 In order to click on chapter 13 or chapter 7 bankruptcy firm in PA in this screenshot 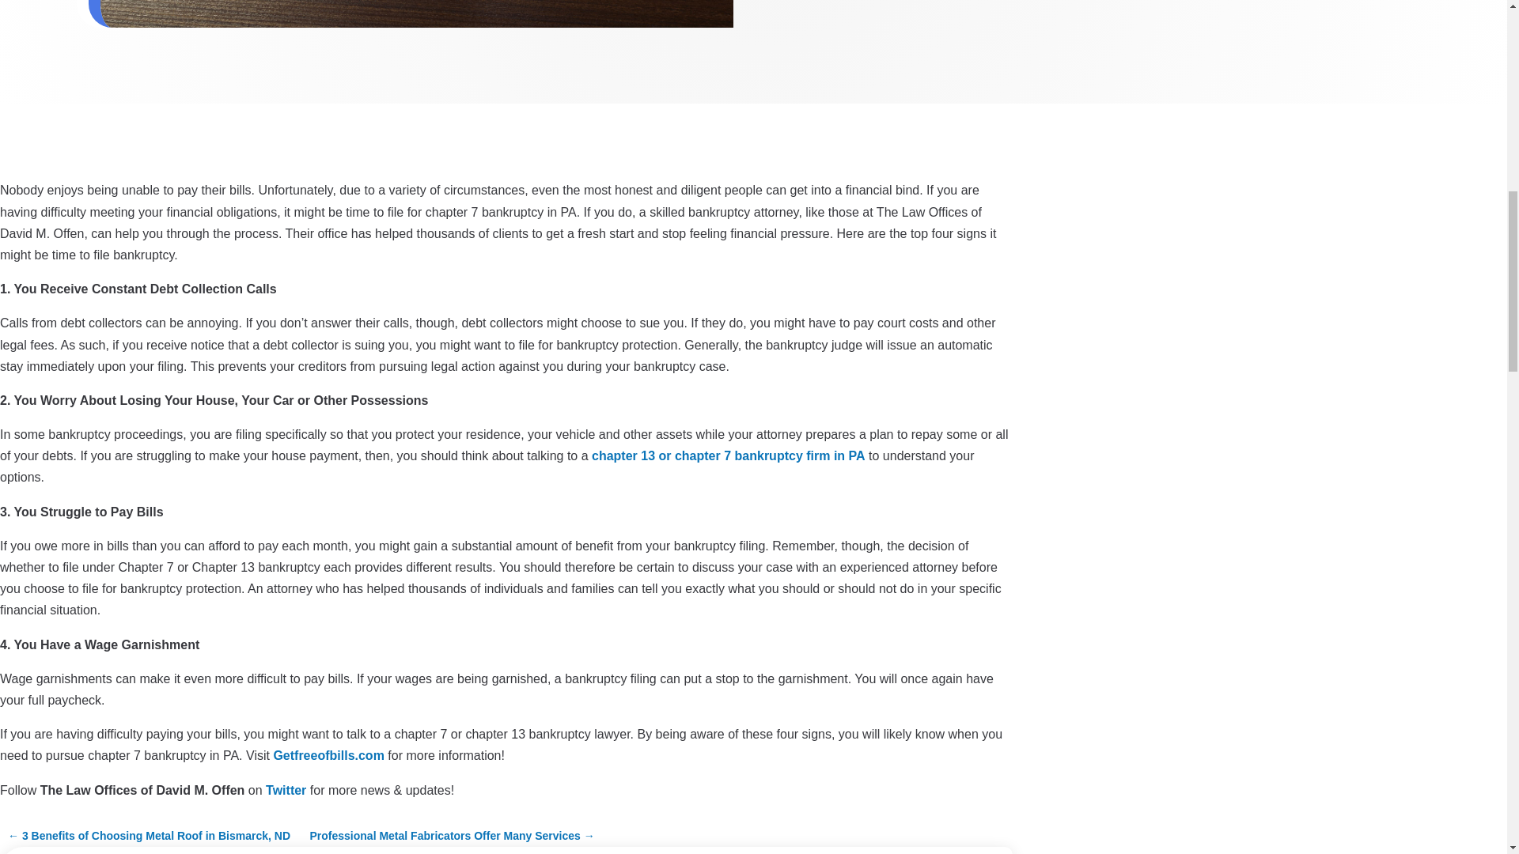, I will do `click(729, 455)`.